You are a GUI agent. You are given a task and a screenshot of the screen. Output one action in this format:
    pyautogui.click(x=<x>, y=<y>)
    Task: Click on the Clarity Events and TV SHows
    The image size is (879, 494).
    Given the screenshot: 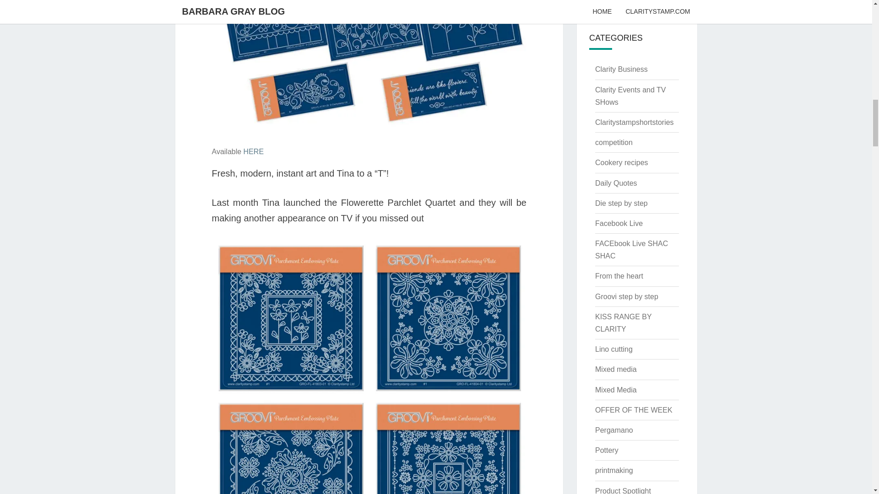 What is the action you would take?
    pyautogui.click(x=630, y=96)
    